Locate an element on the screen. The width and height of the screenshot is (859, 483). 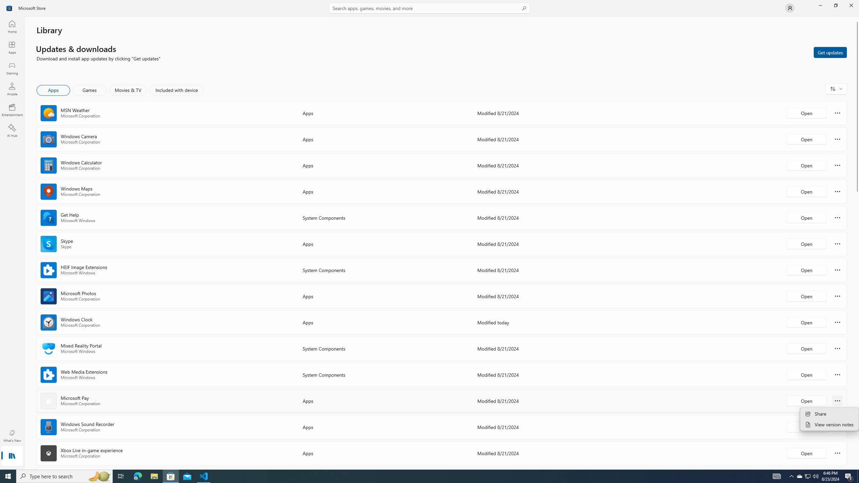
Games is located at coordinates (90, 90).